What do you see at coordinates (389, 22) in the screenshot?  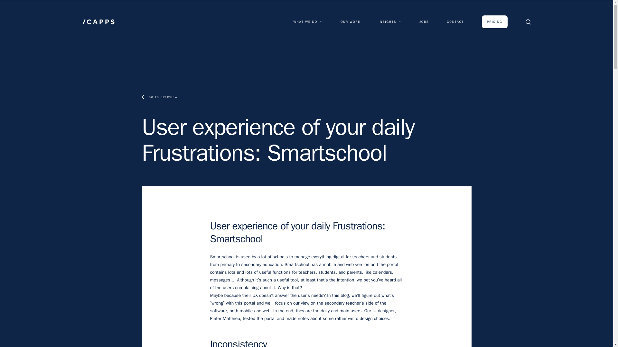 I see `INSIGHTS` at bounding box center [389, 22].